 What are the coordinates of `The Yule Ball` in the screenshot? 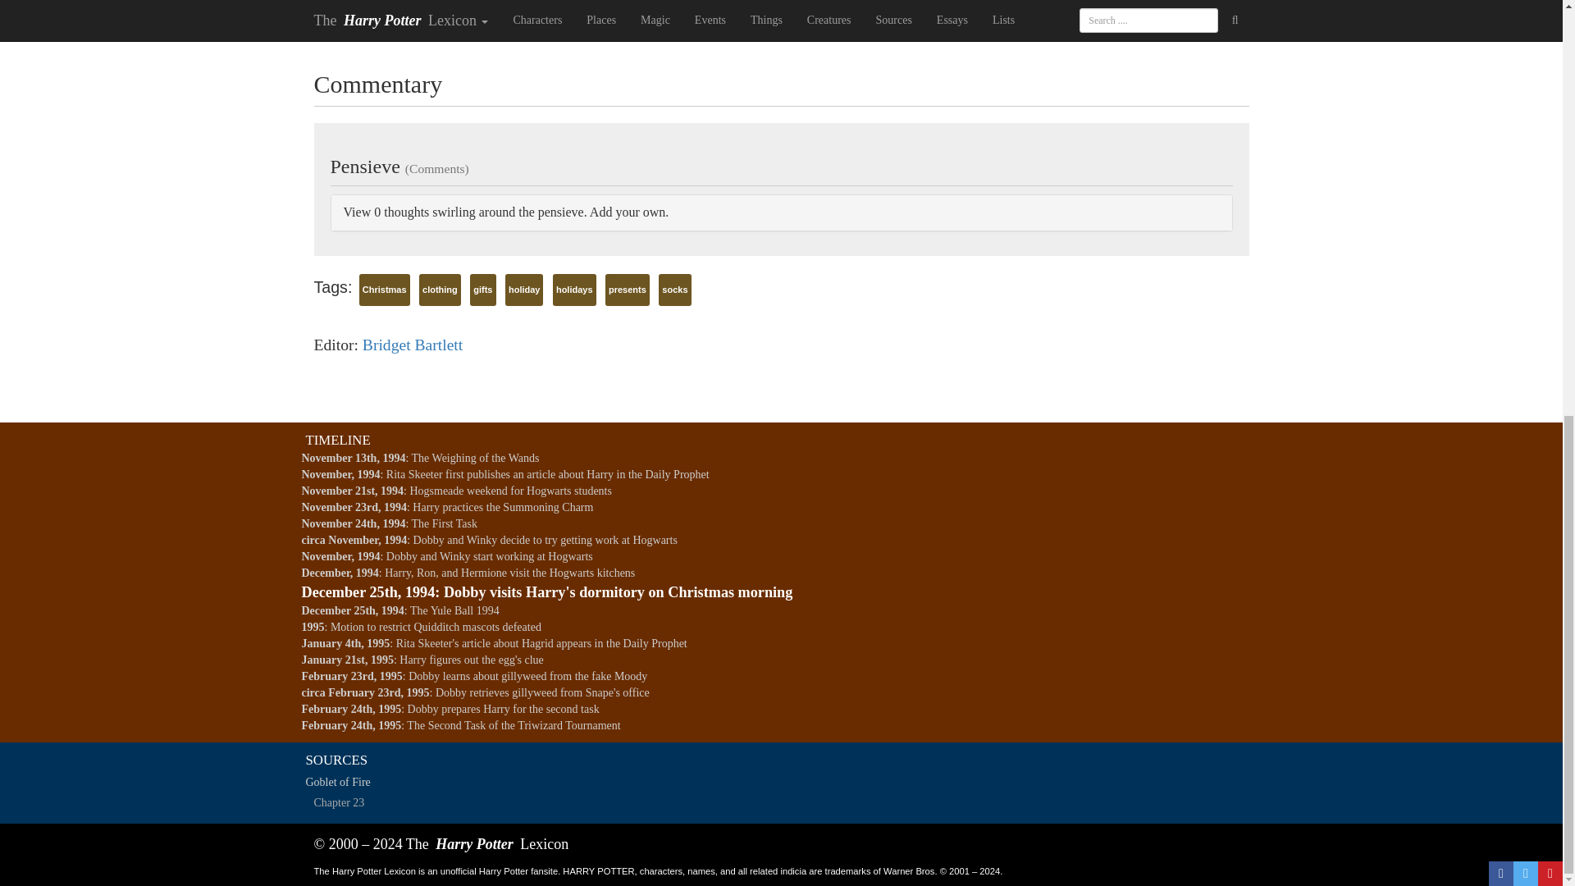 It's located at (787, 802).